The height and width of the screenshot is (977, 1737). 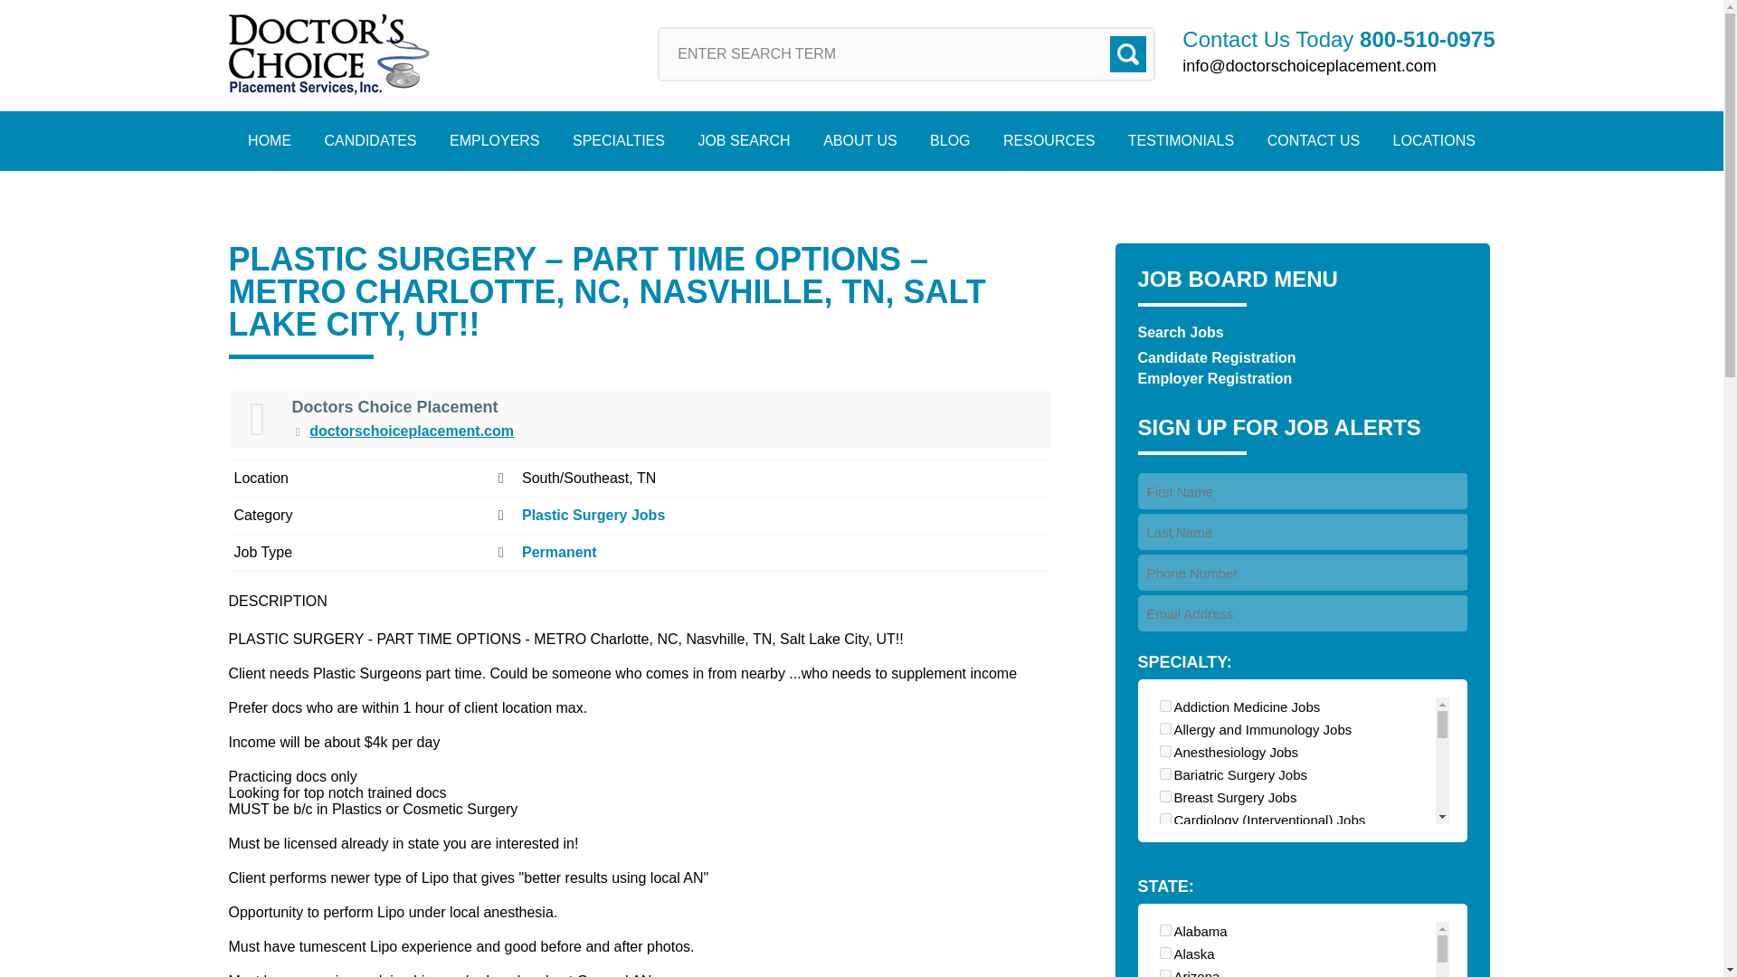 What do you see at coordinates (1165, 909) in the screenshot?
I see `79` at bounding box center [1165, 909].